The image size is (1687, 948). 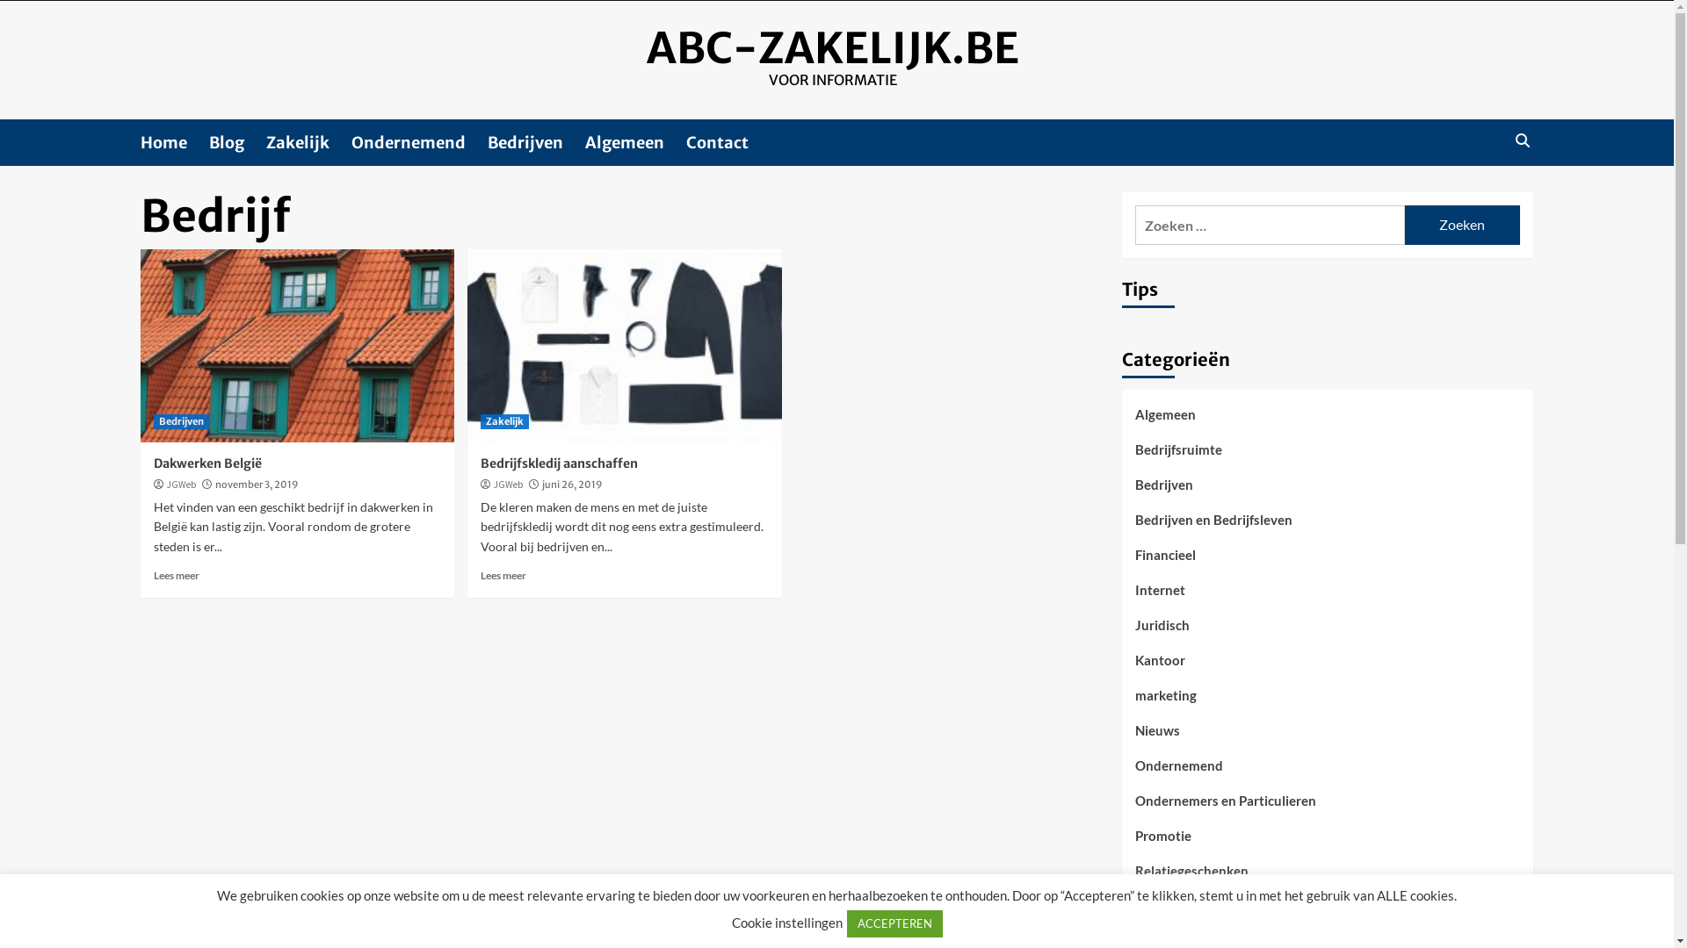 I want to click on Bedrijven, so click(x=181, y=421).